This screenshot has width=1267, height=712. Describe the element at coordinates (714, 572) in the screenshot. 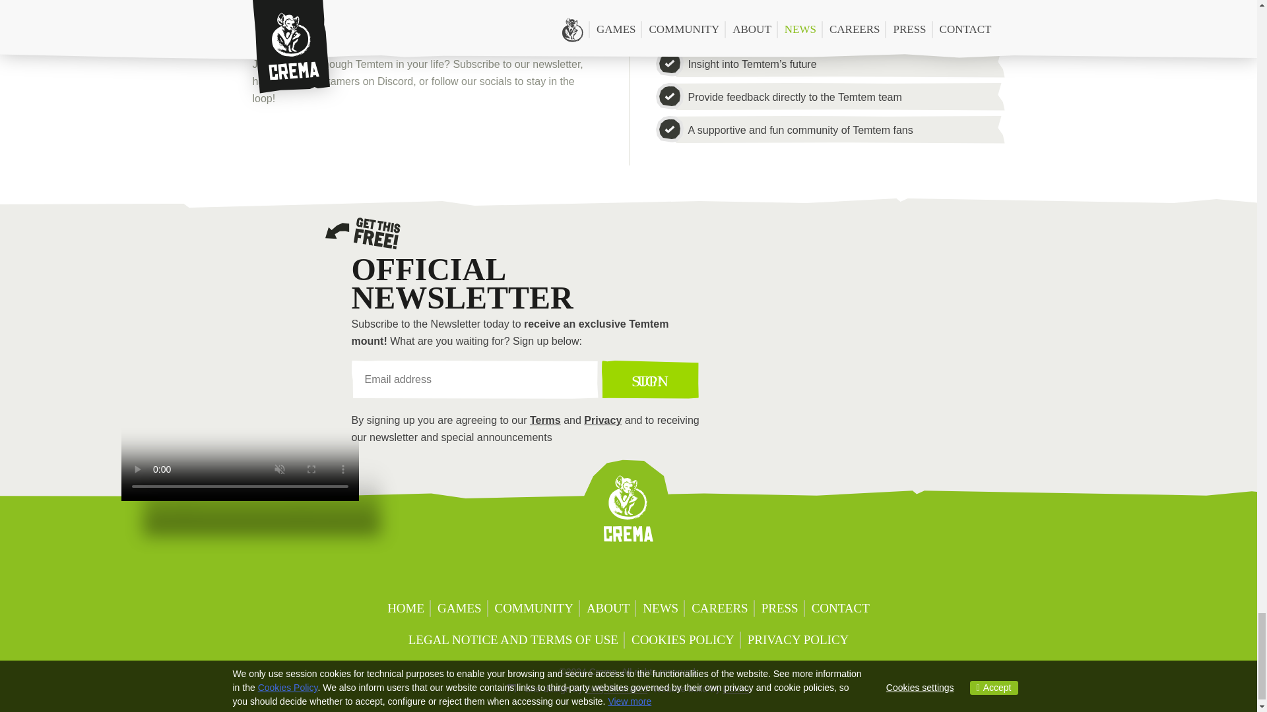

I see `Instagram` at that location.